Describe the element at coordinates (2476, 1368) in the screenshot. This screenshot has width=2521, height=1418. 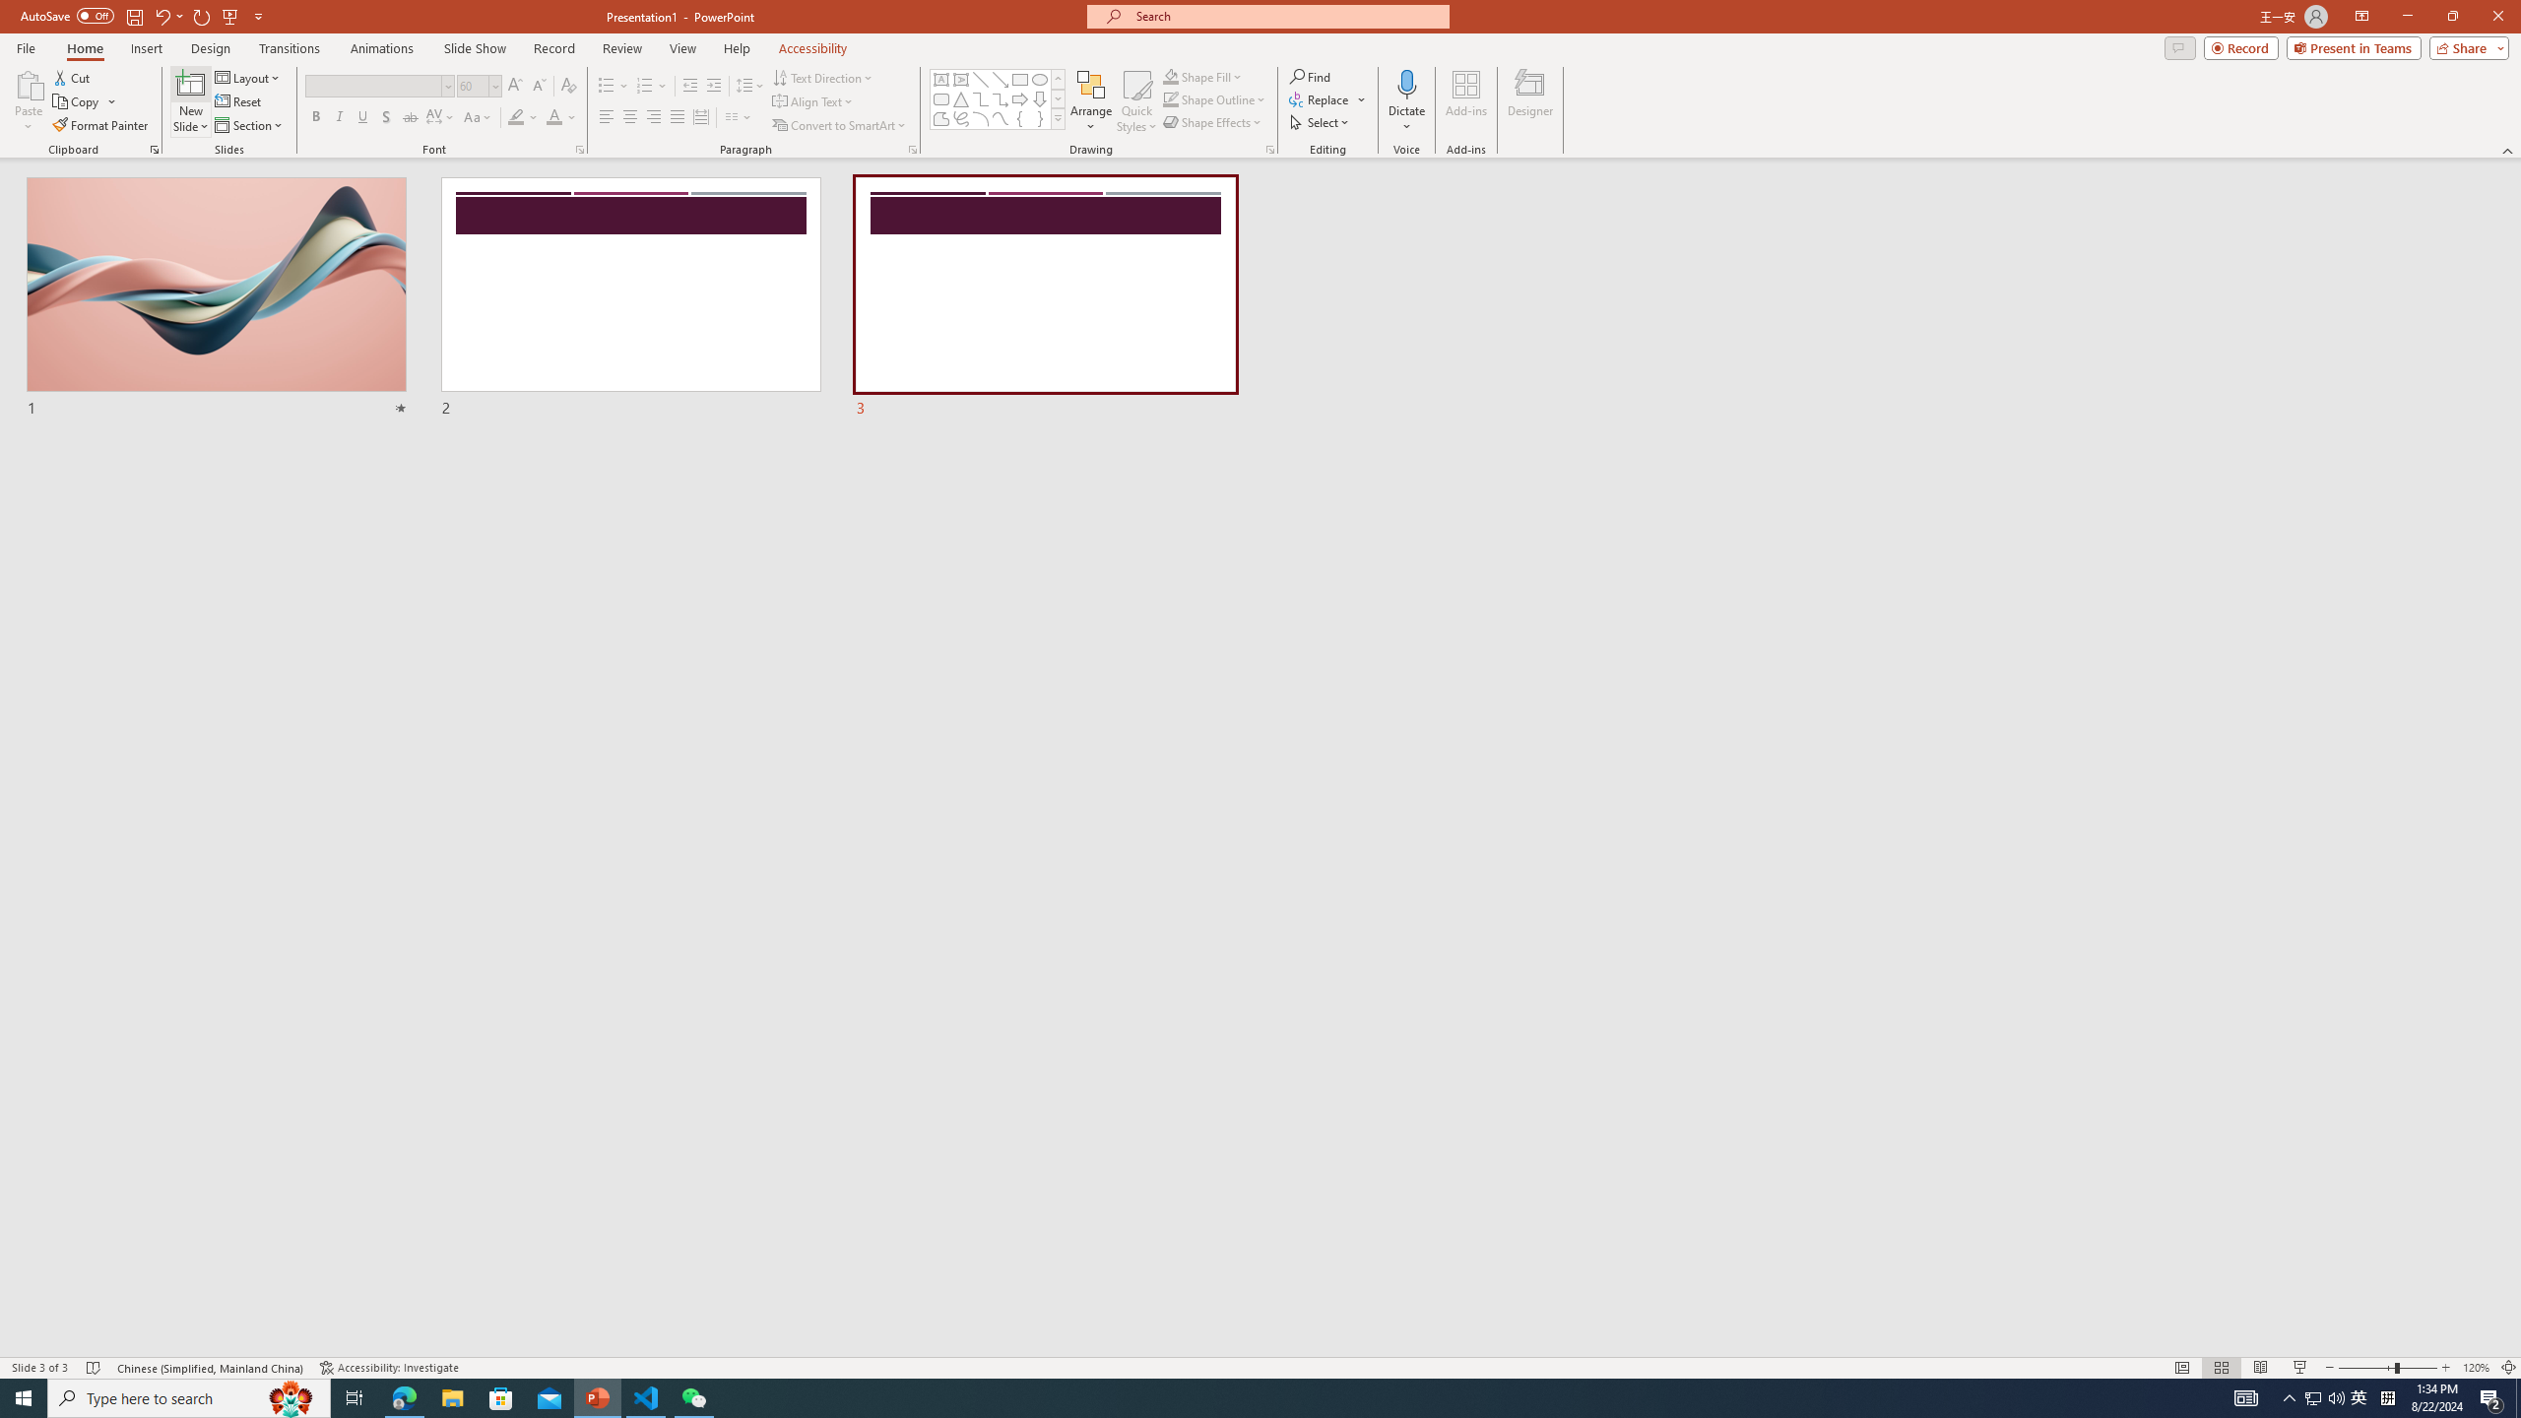
I see `Zoom 120%` at that location.